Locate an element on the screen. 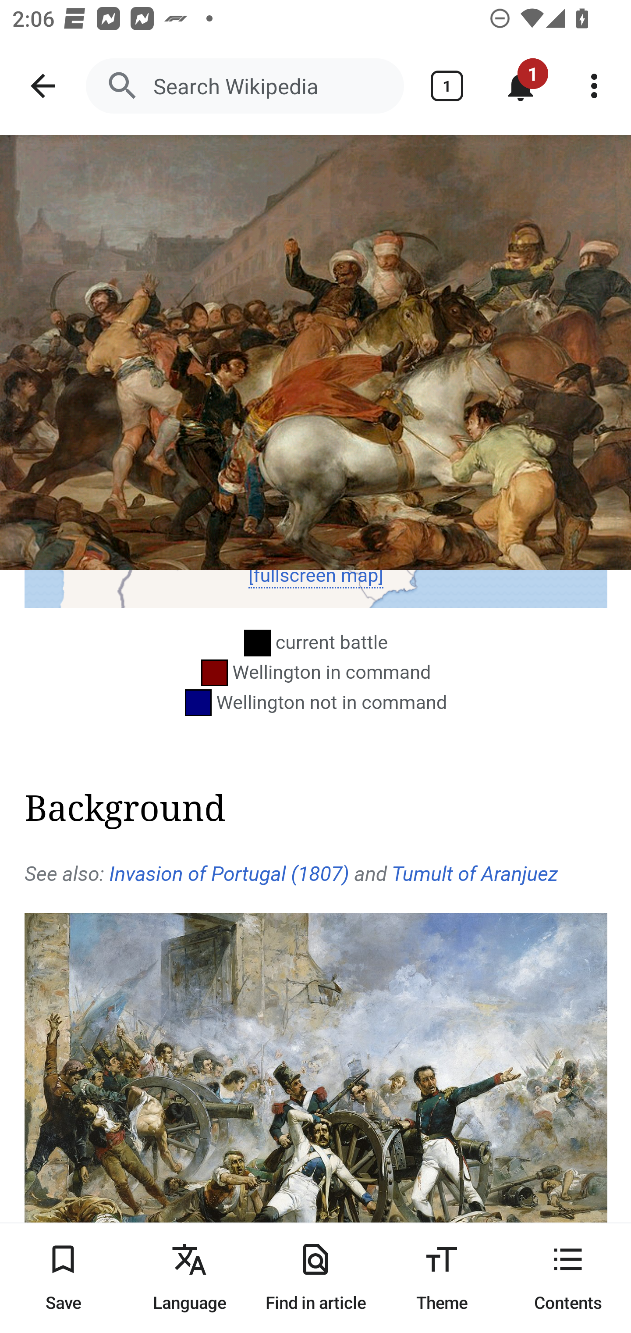 Image resolution: width=631 pixels, height=1333 pixels. Tumult of Aranjuez is located at coordinates (475, 873).